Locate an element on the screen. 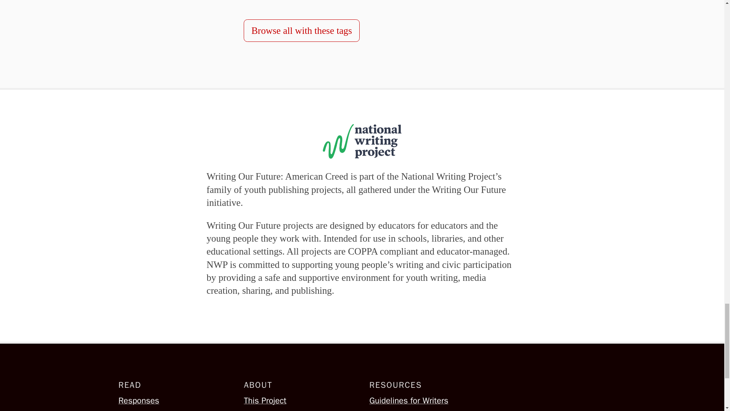 This screenshot has width=730, height=411. This Project is located at coordinates (299, 401).